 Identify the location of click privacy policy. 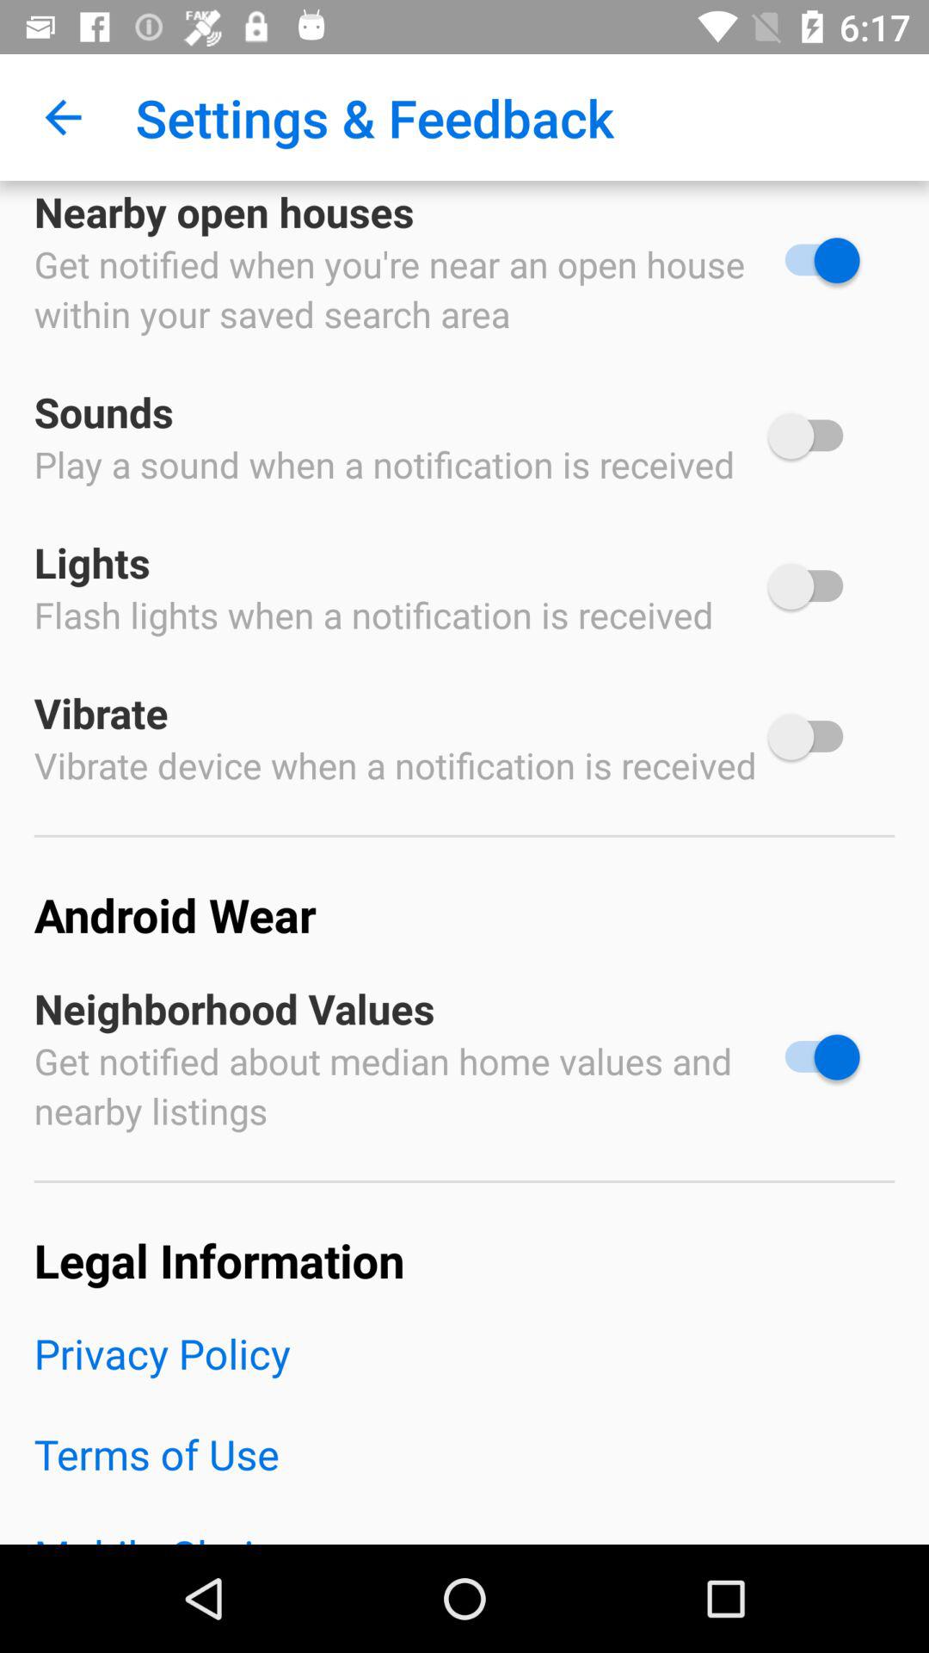
(464, 1376).